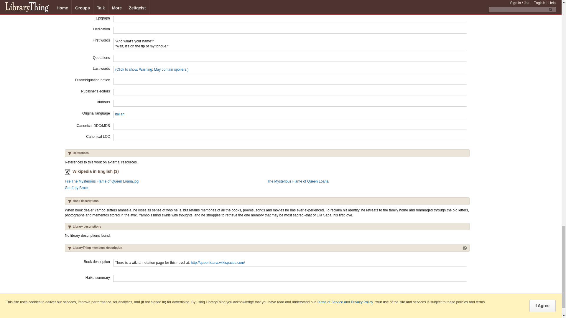 The image size is (566, 318). What do you see at coordinates (465, 247) in the screenshot?
I see `Help` at bounding box center [465, 247].